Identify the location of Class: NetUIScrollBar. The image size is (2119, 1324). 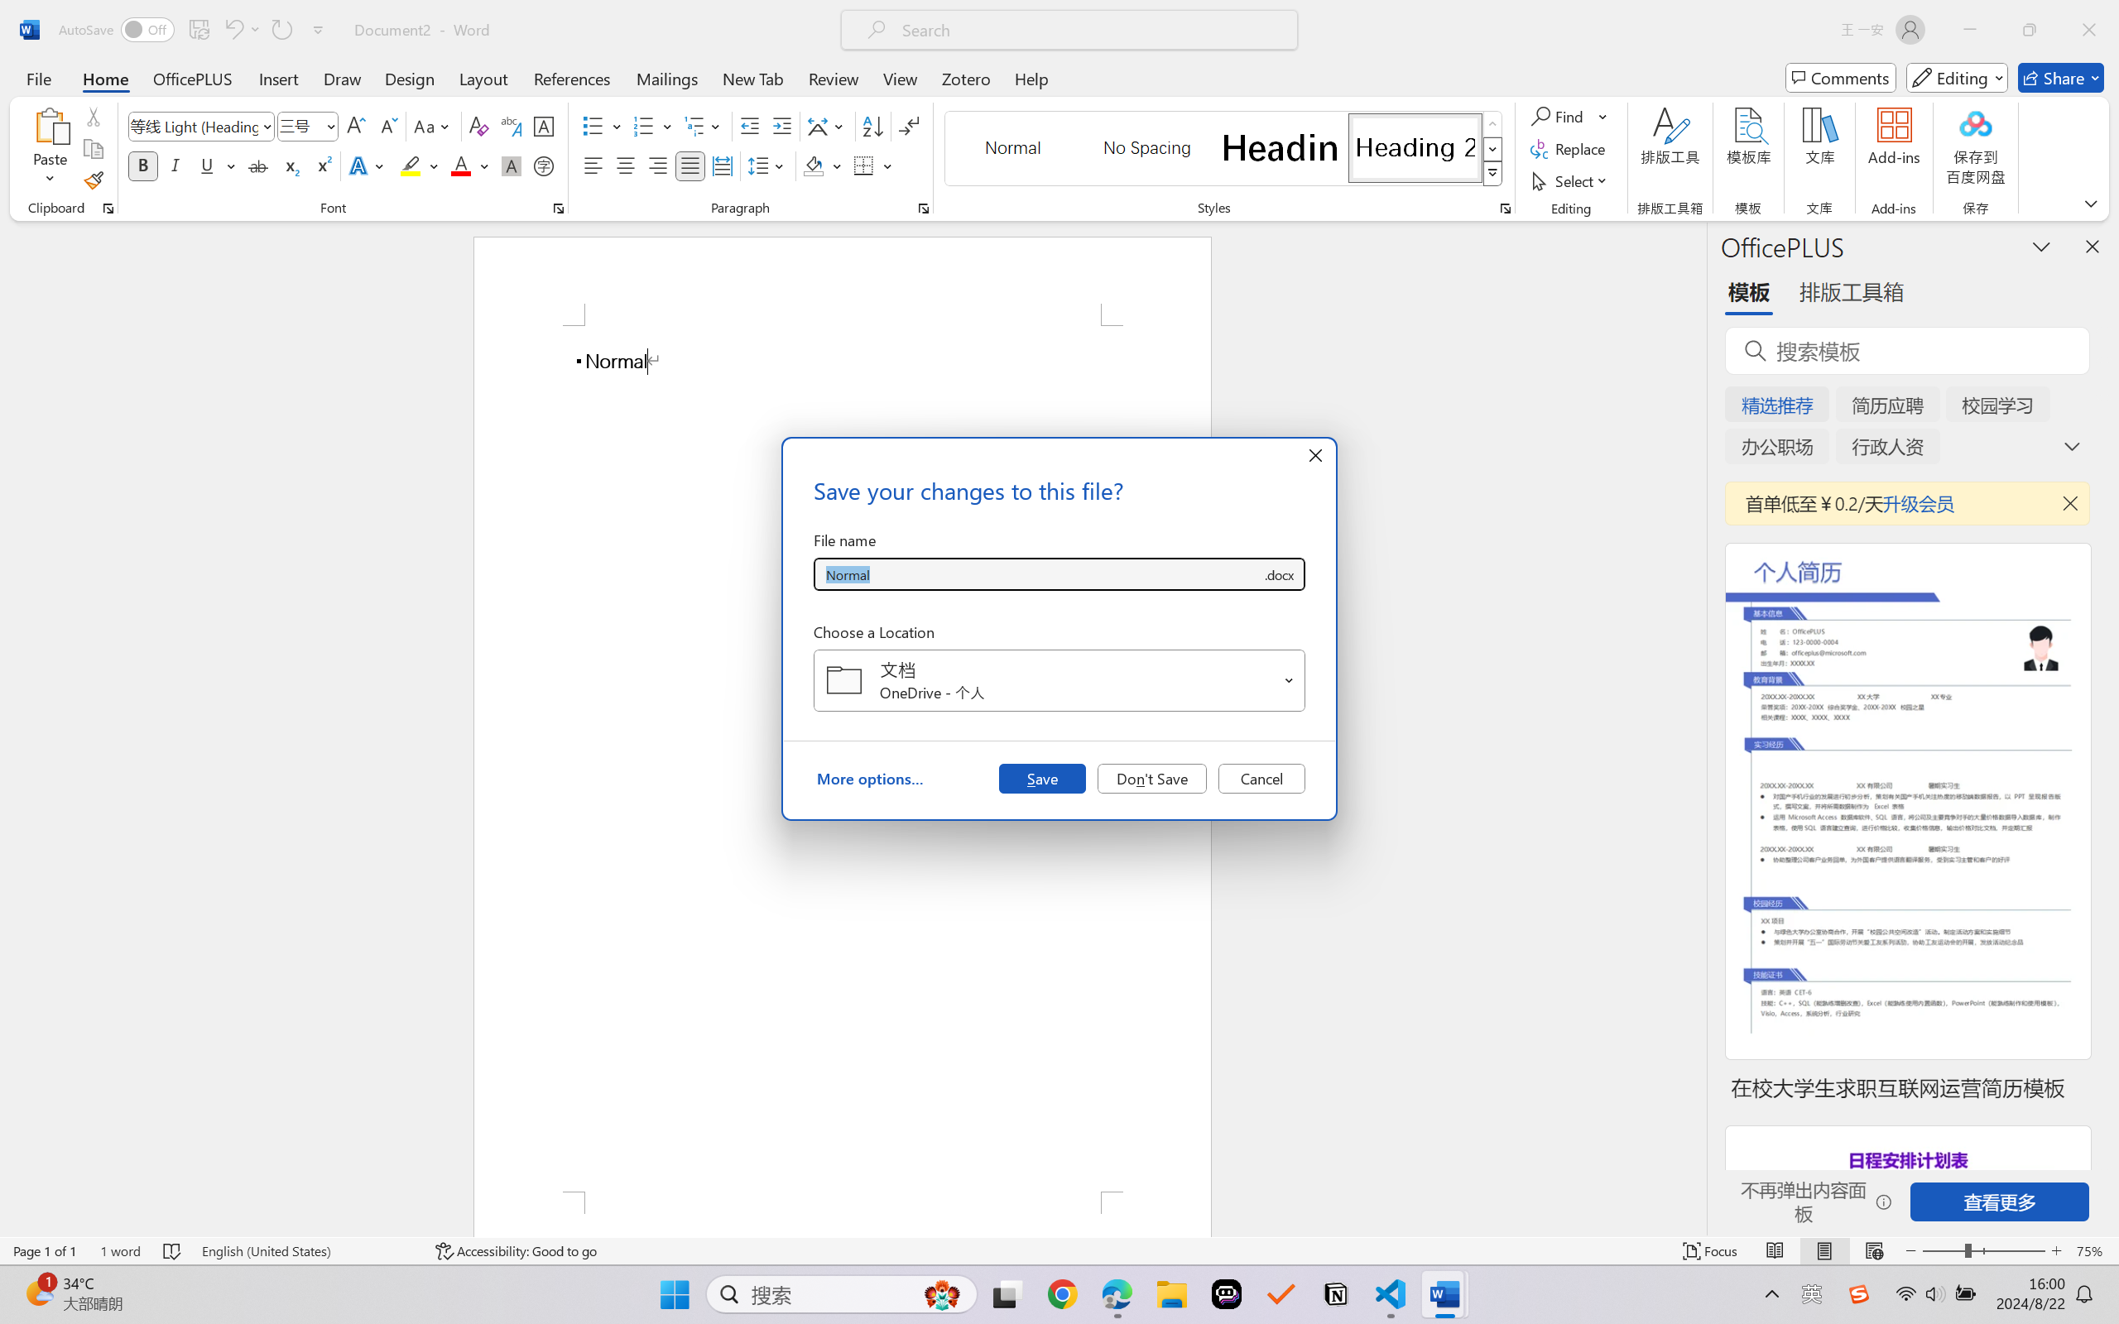
(1695, 728).